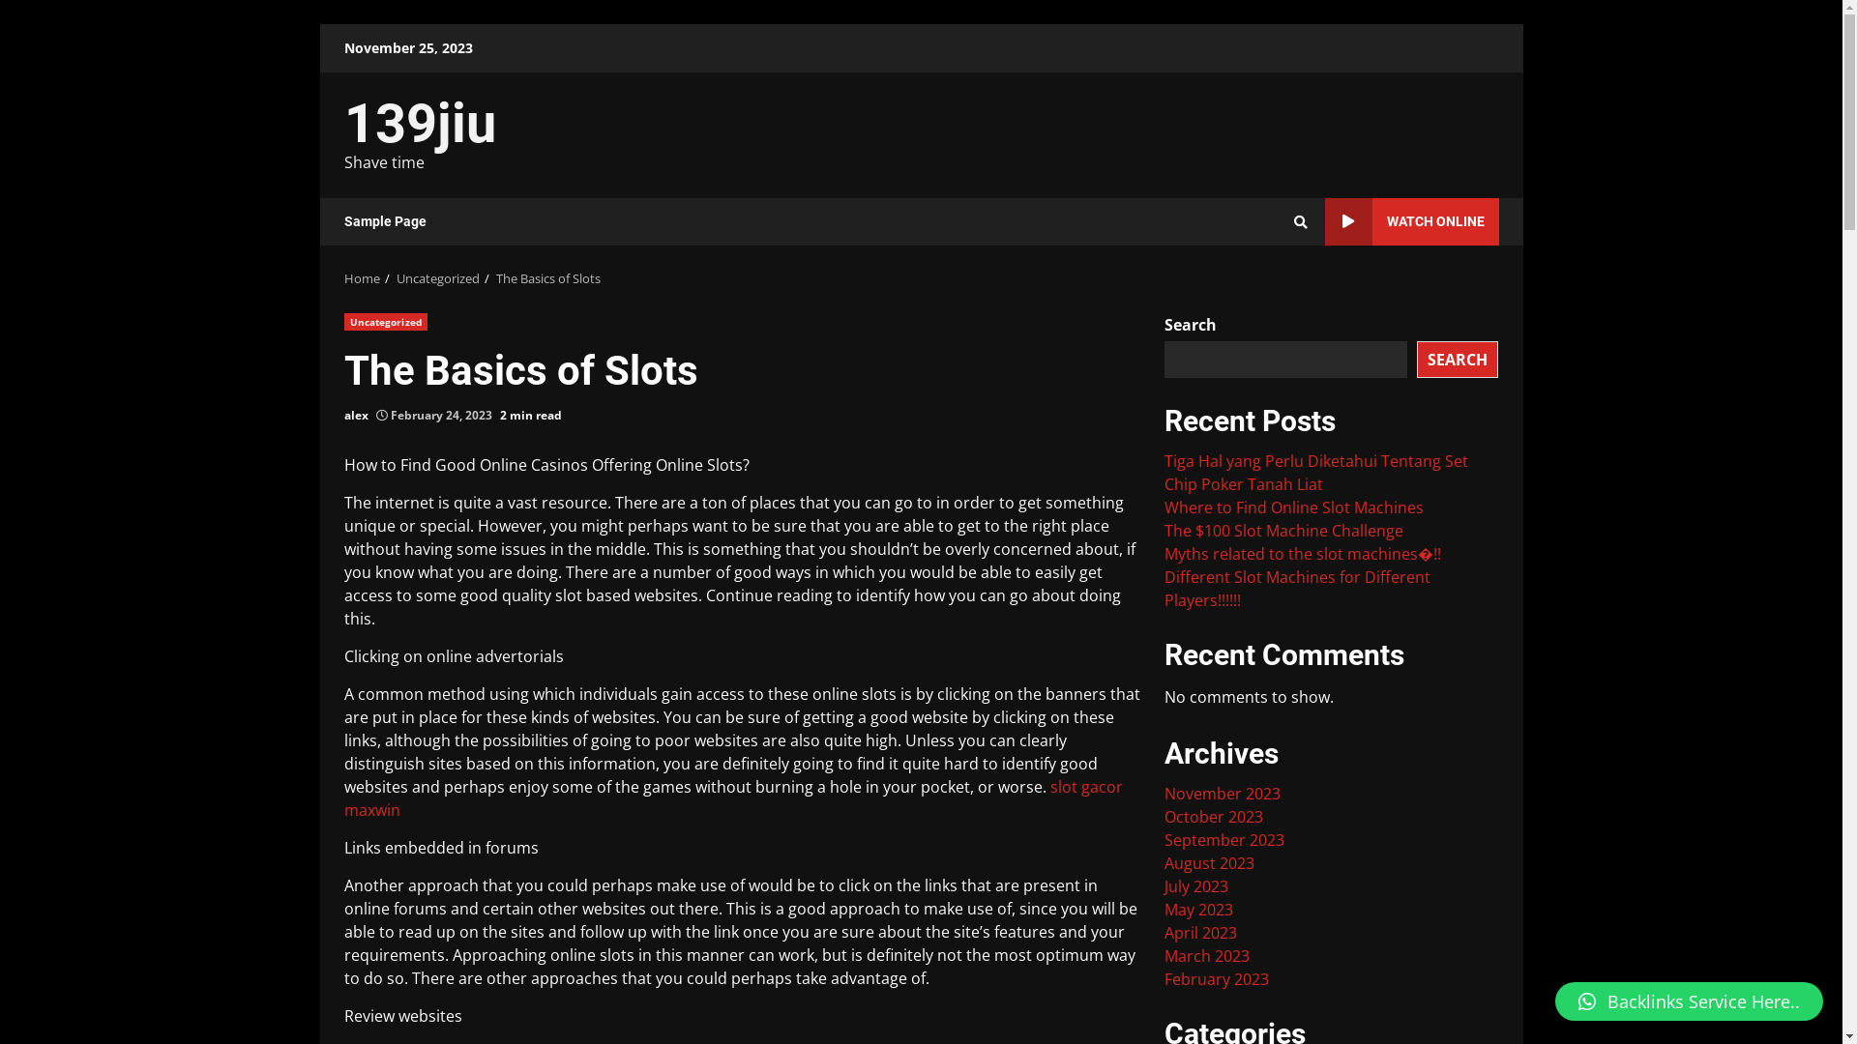 Image resolution: width=1857 pixels, height=1044 pixels. Describe the element at coordinates (733, 798) in the screenshot. I see `slot gacor maxwin` at that location.